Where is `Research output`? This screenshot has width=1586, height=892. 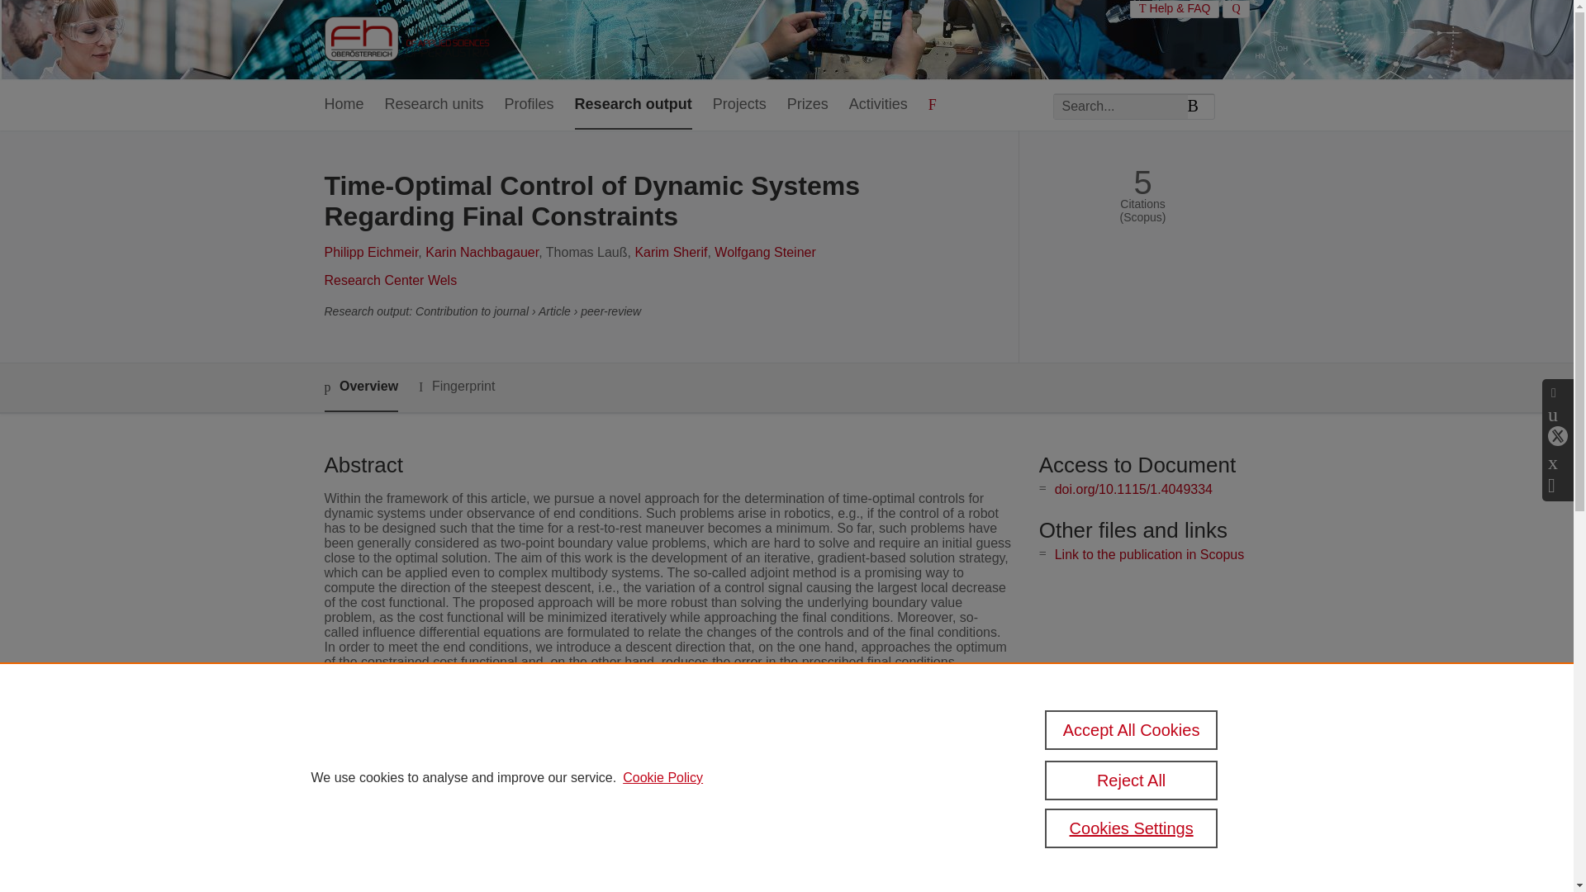 Research output is located at coordinates (633, 105).